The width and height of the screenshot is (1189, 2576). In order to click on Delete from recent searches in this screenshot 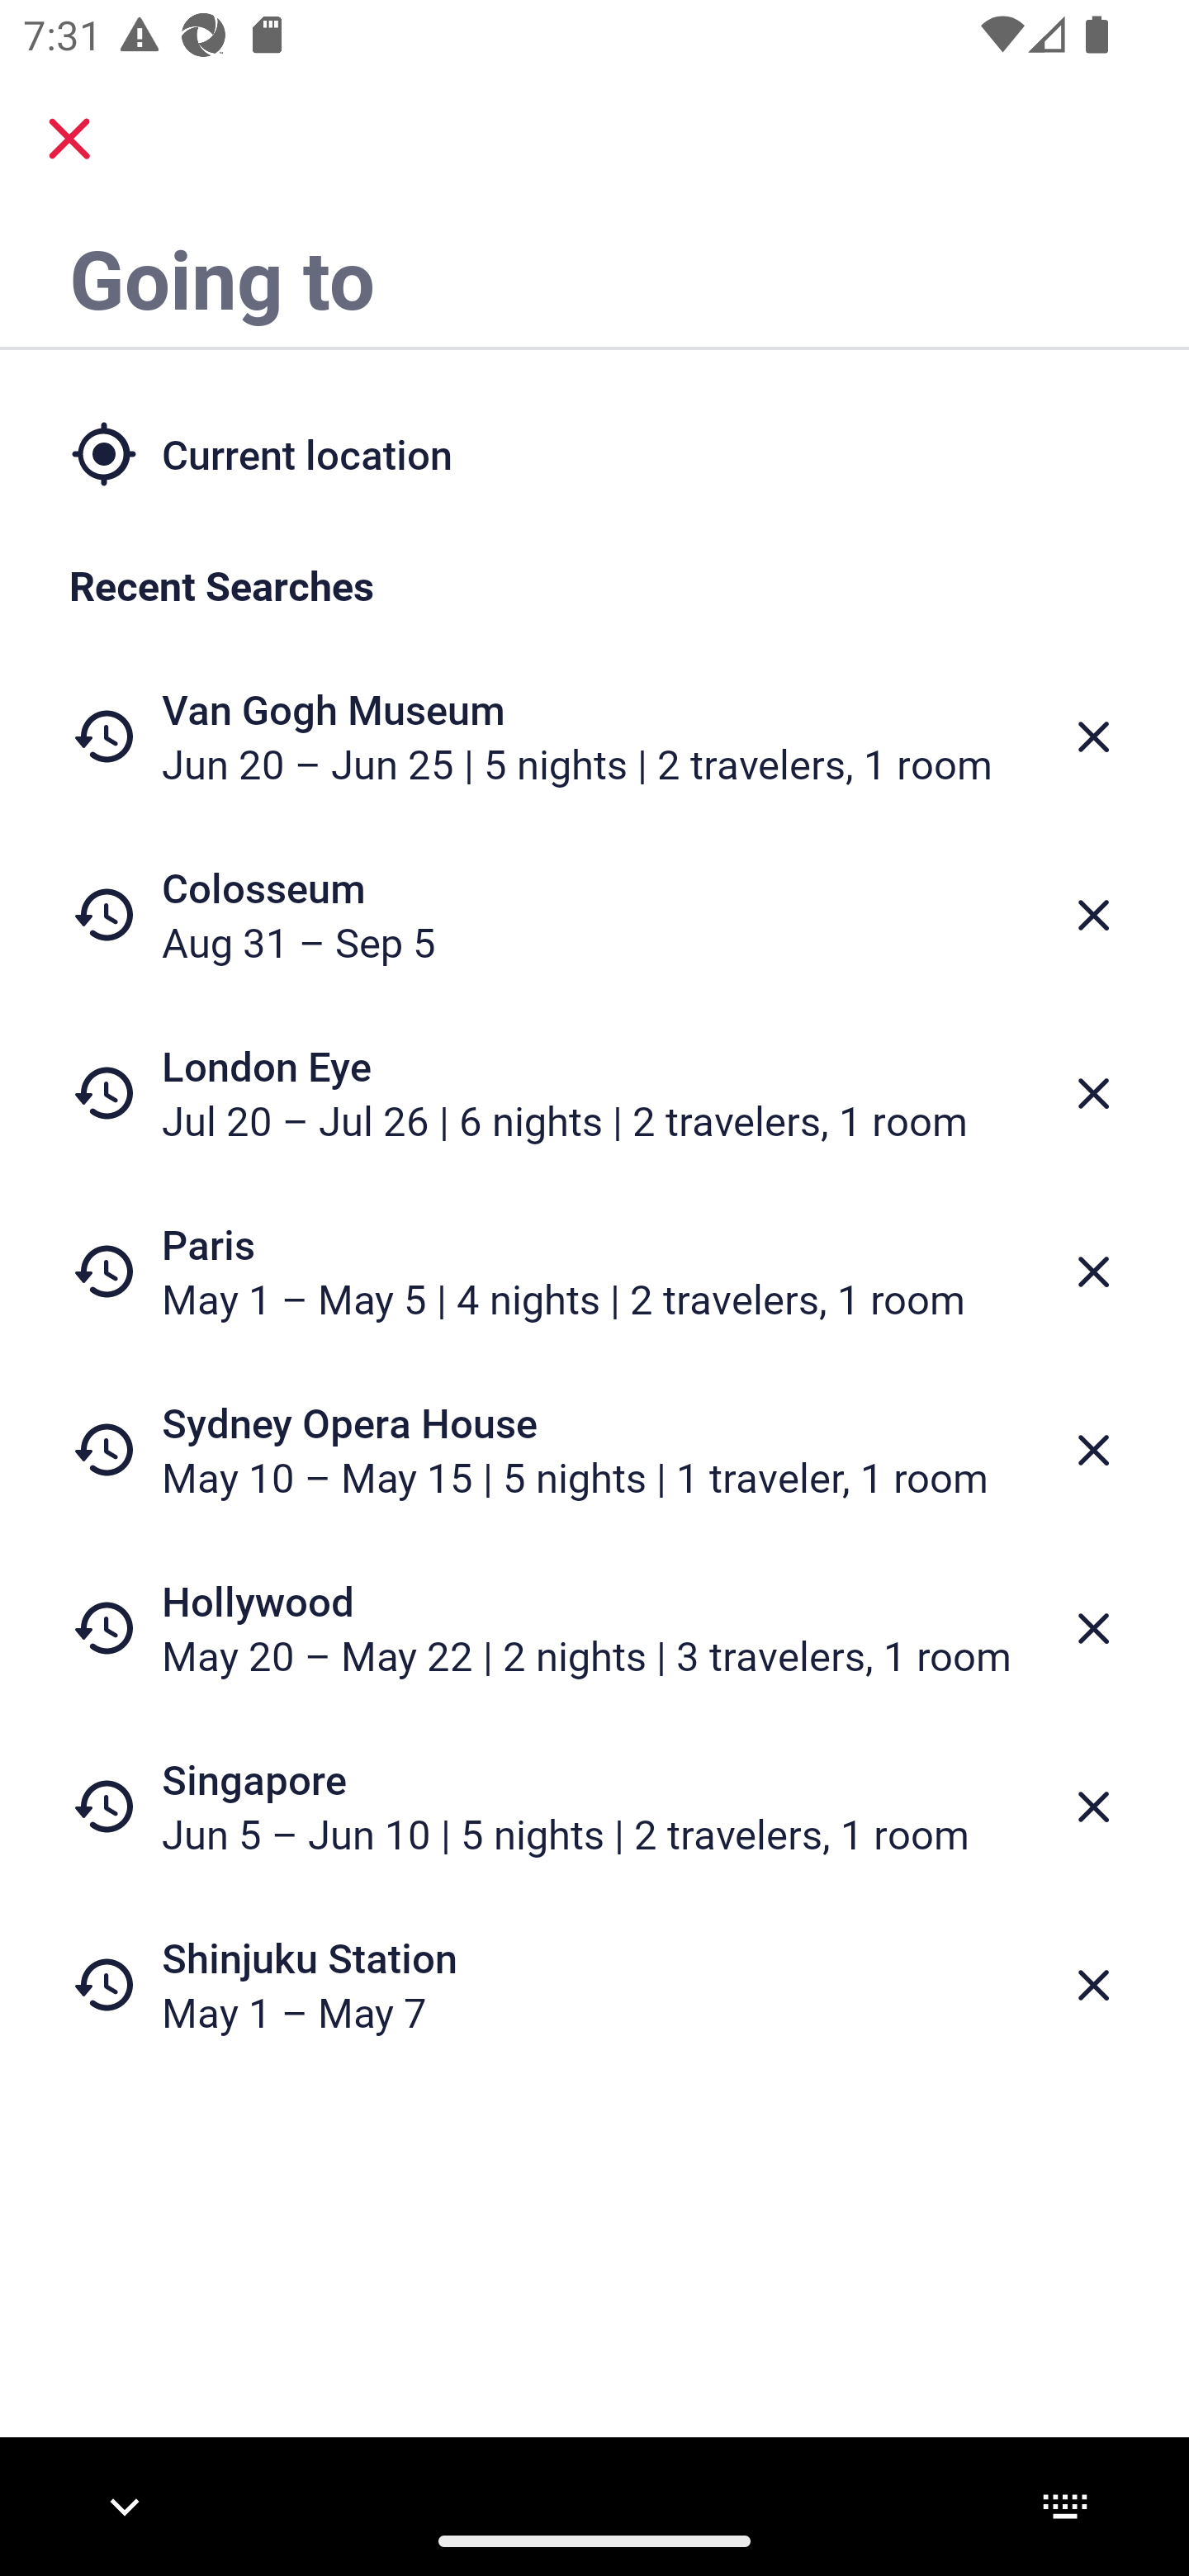, I will do `click(1093, 736)`.